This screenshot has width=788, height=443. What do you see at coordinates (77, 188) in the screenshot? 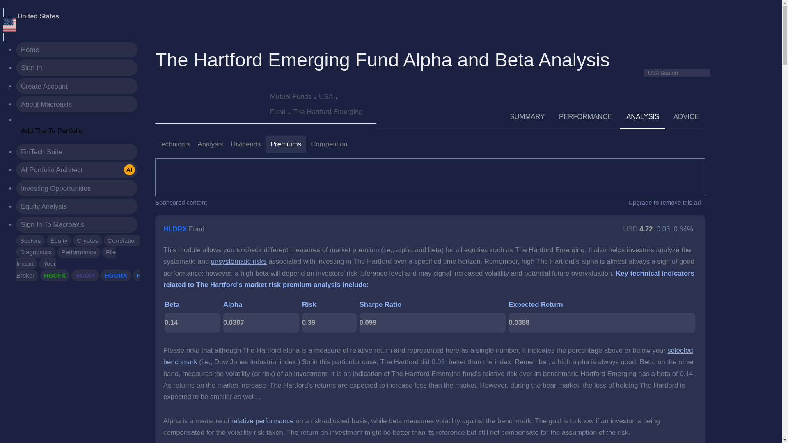
I see `Investing Opportunities` at bounding box center [77, 188].